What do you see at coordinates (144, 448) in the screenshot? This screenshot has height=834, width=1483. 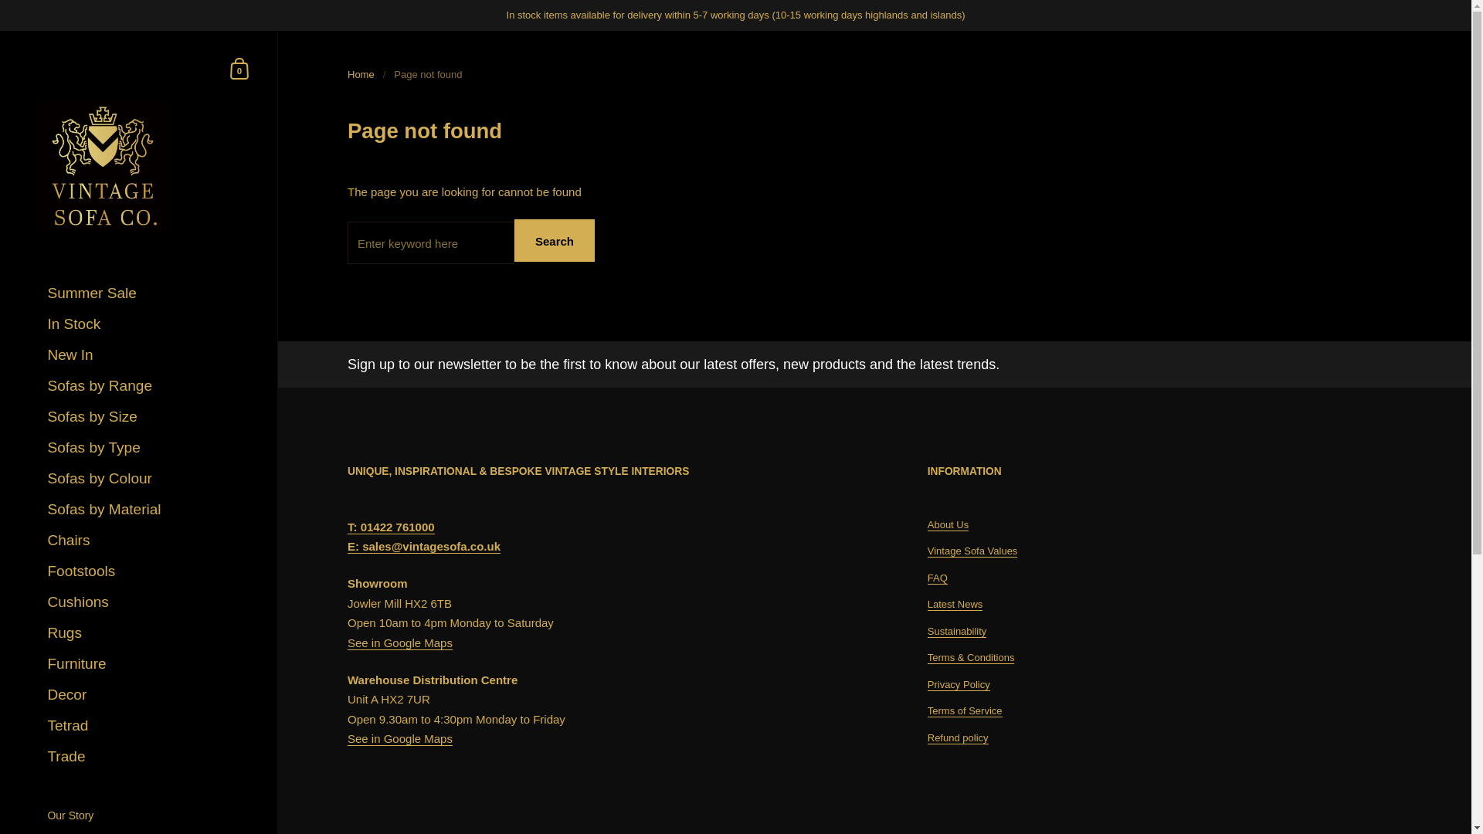 I see `Sofas by Type` at bounding box center [144, 448].